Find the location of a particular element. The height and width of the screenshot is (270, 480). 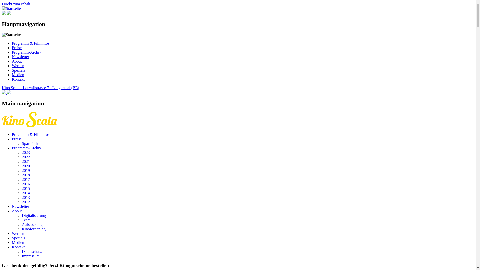

2018 is located at coordinates (26, 175).